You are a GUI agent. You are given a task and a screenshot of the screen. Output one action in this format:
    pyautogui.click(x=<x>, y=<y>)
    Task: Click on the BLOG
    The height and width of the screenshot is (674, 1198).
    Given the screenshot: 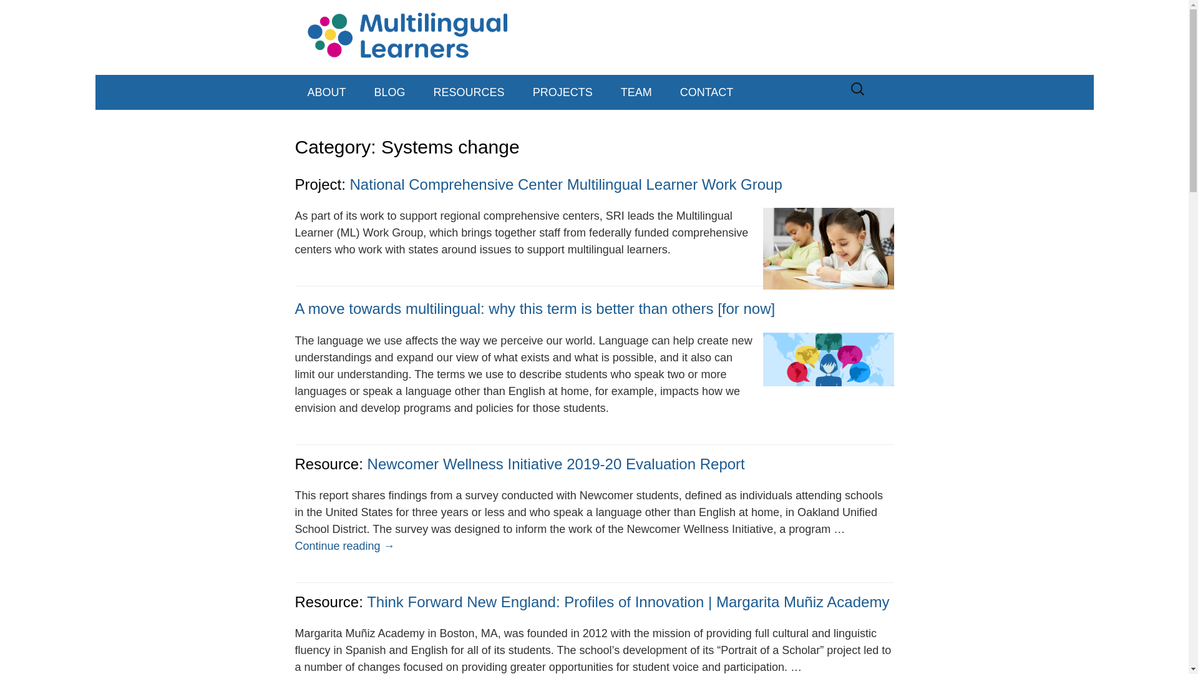 What is the action you would take?
    pyautogui.click(x=389, y=92)
    